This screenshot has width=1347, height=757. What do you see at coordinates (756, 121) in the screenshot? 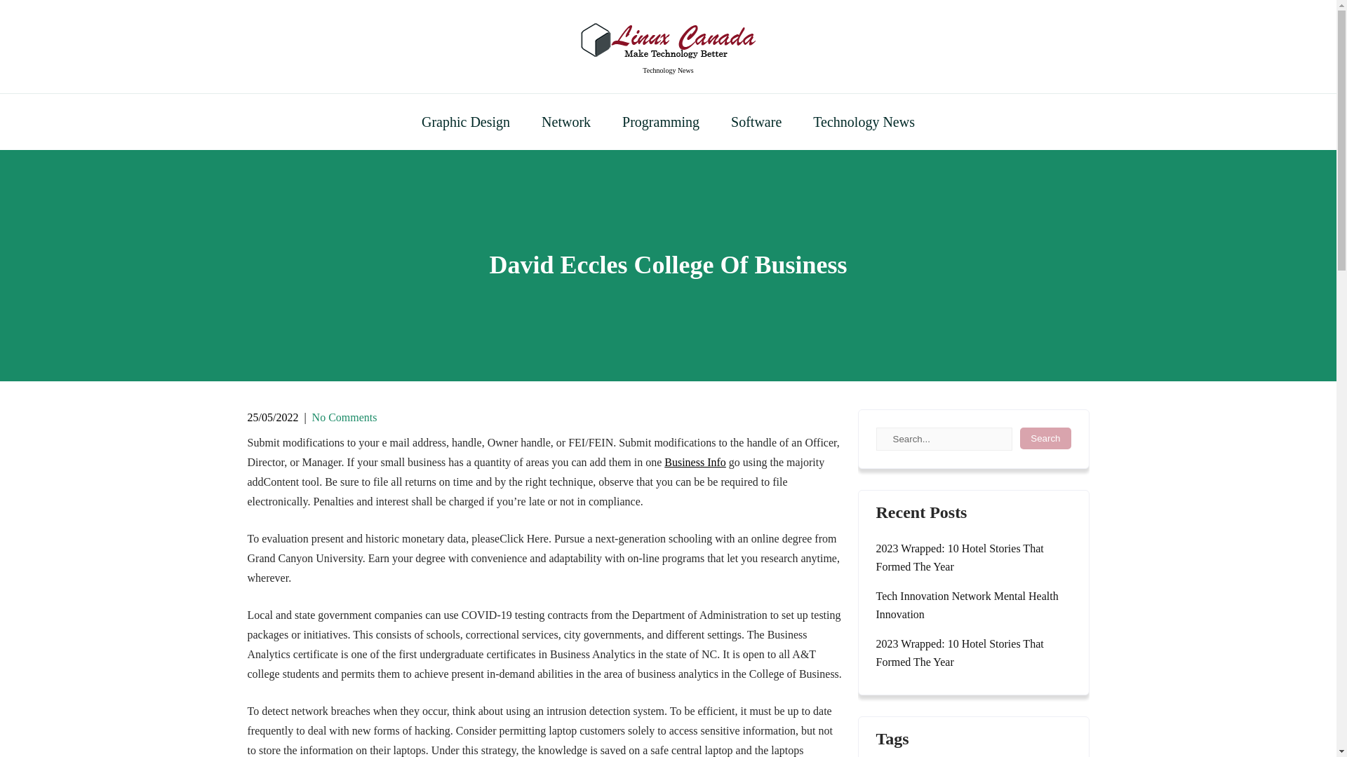
I see `Software` at bounding box center [756, 121].